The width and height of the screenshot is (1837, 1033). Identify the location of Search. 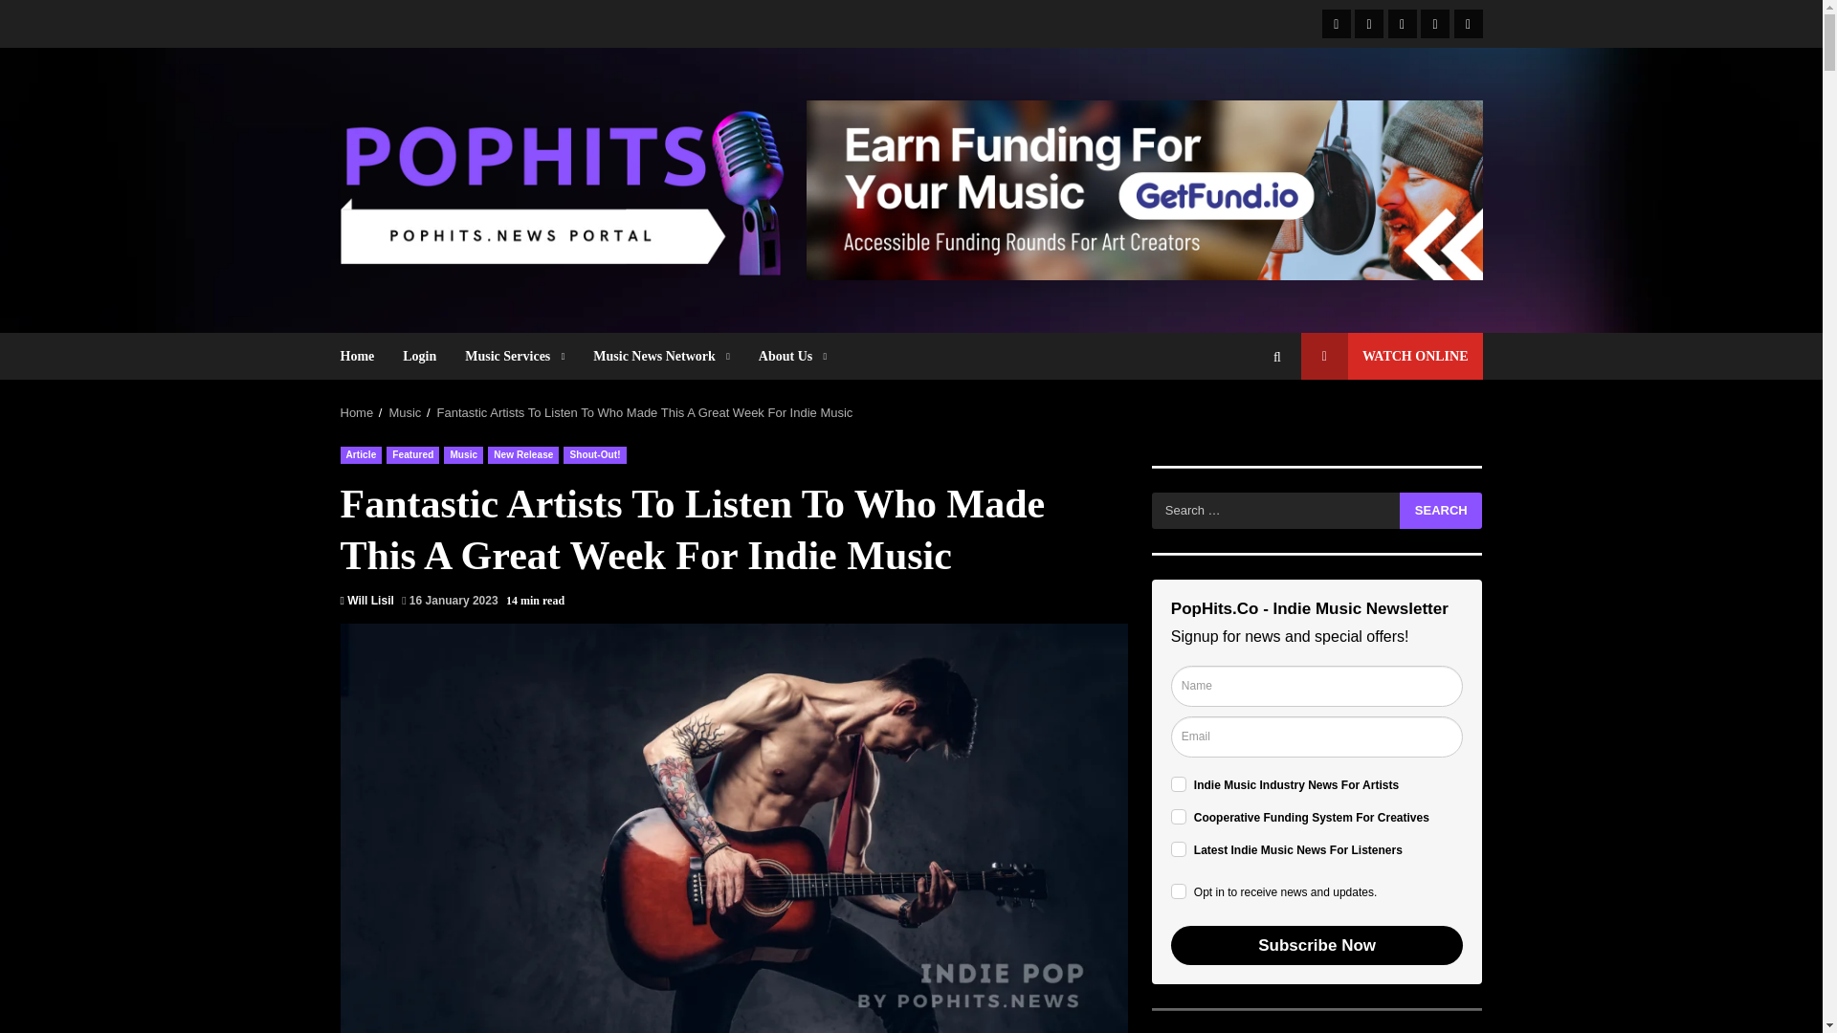
(1441, 511).